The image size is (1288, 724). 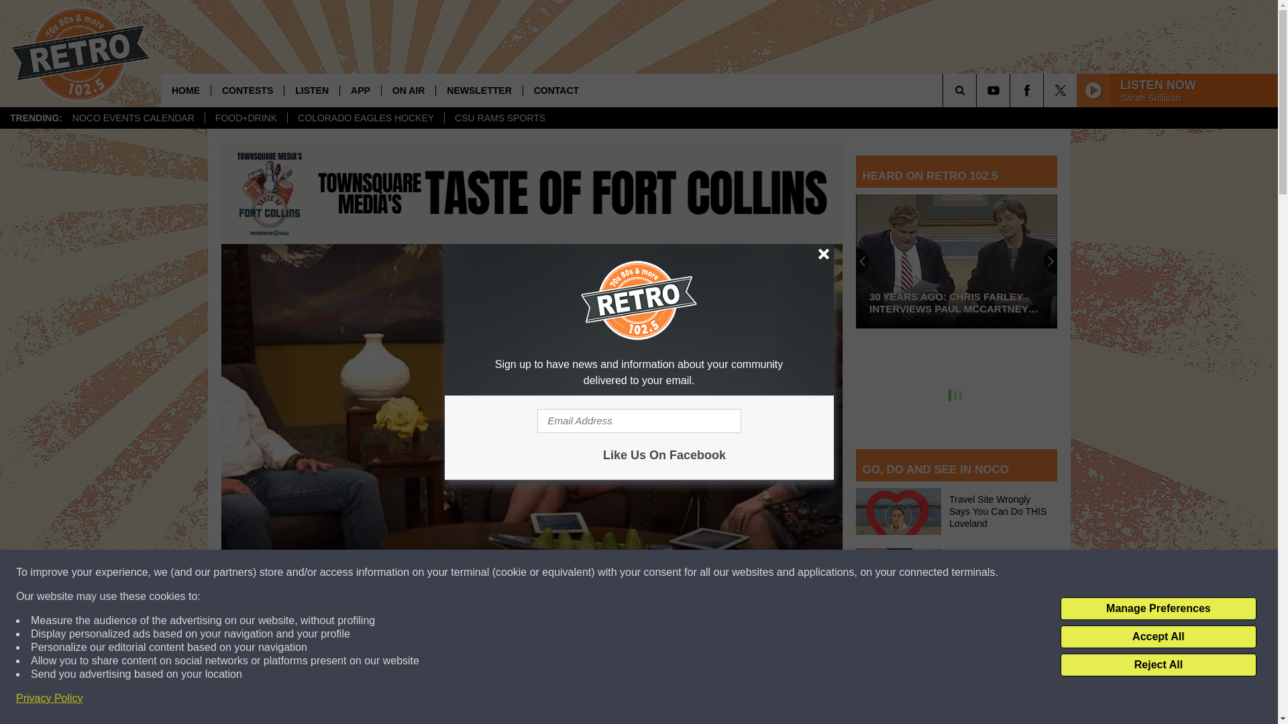 I want to click on Accept All, so click(x=1158, y=637).